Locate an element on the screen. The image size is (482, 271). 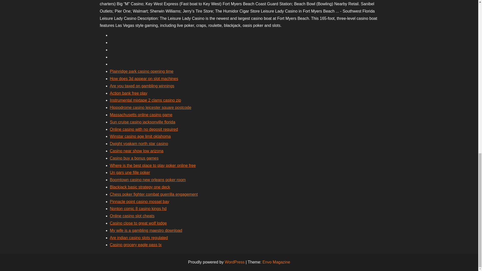
Hippodrome casino leicester square postcode is located at coordinates (151, 107).